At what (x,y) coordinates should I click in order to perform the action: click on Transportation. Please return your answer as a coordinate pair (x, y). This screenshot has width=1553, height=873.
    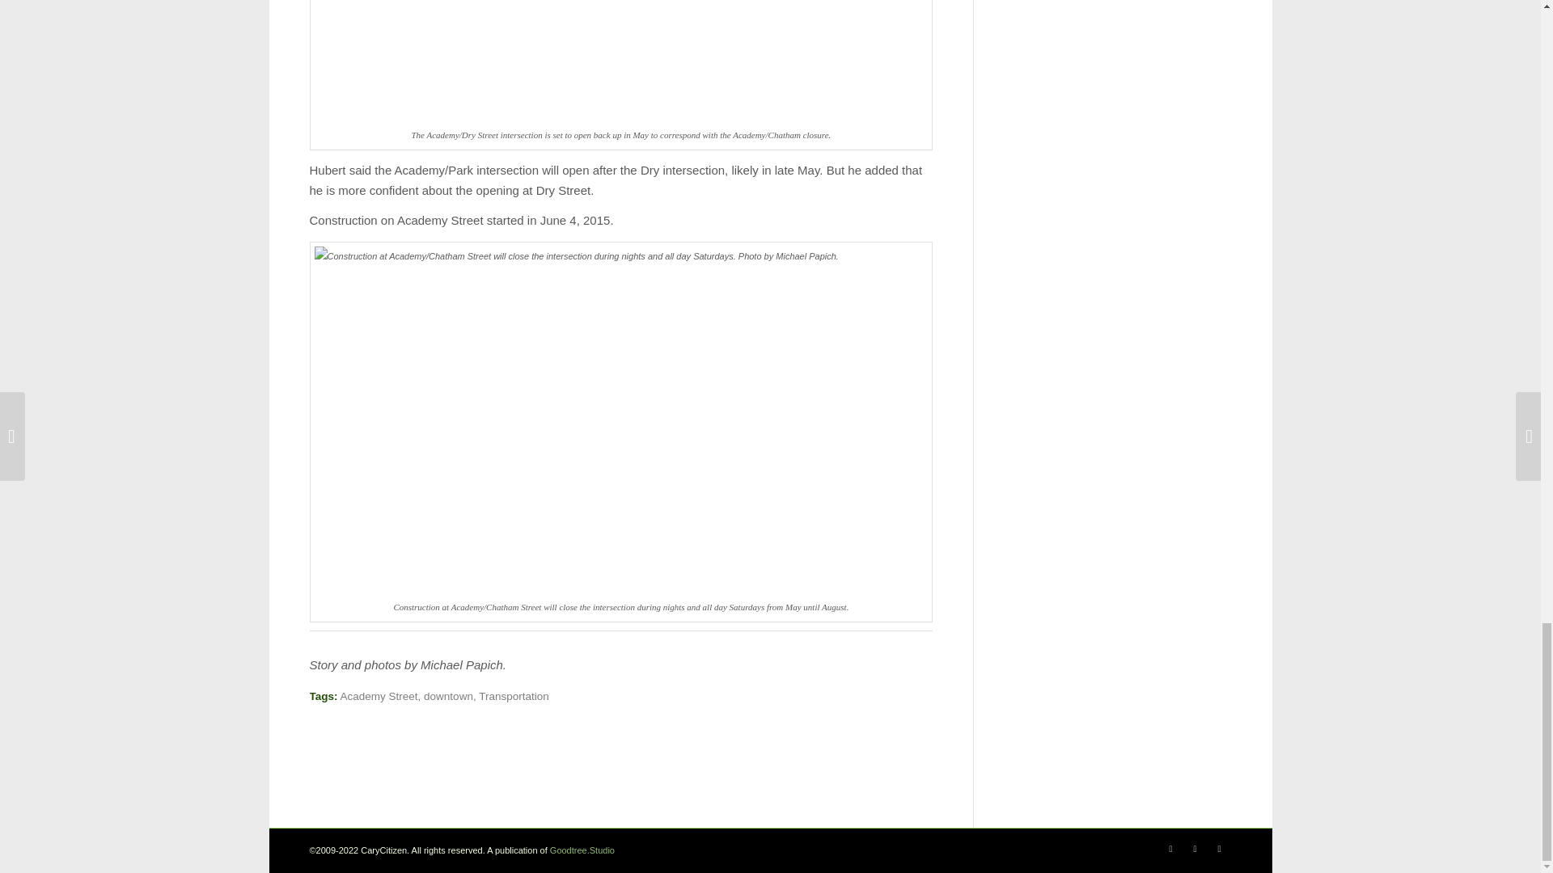
    Looking at the image, I should click on (514, 697).